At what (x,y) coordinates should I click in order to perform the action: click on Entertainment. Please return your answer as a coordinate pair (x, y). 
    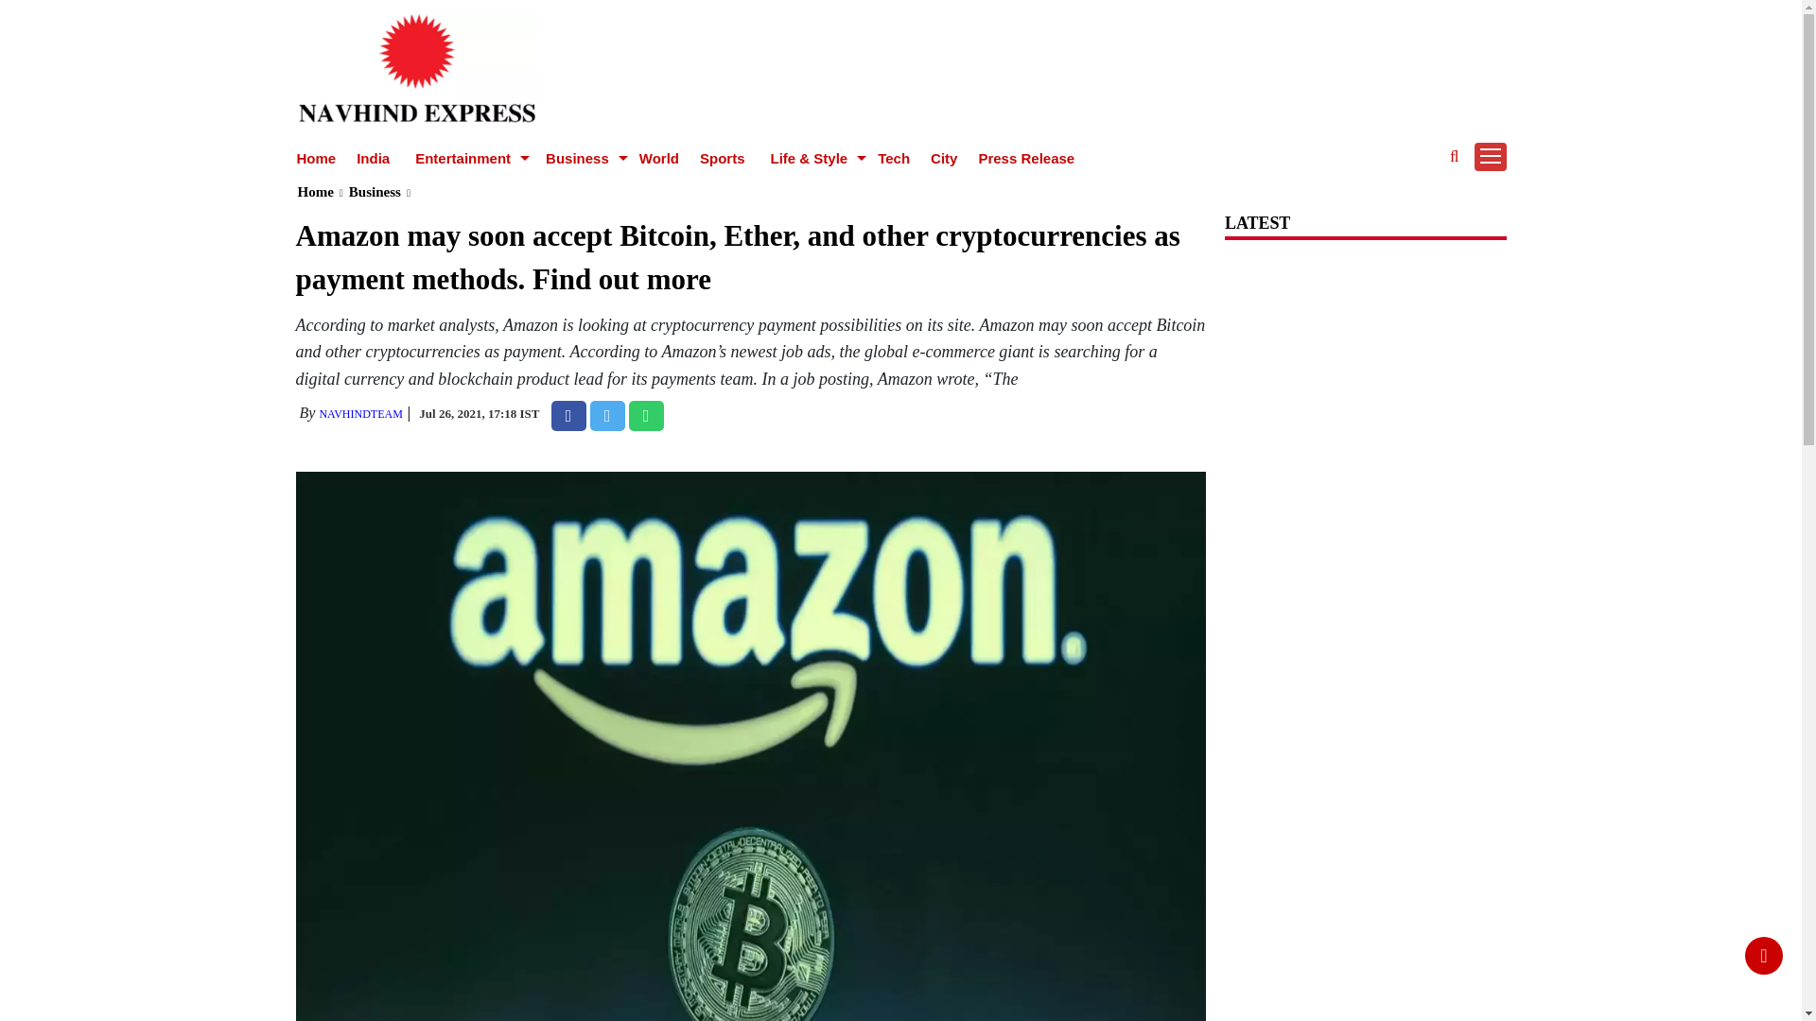
    Looking at the image, I should click on (464, 158).